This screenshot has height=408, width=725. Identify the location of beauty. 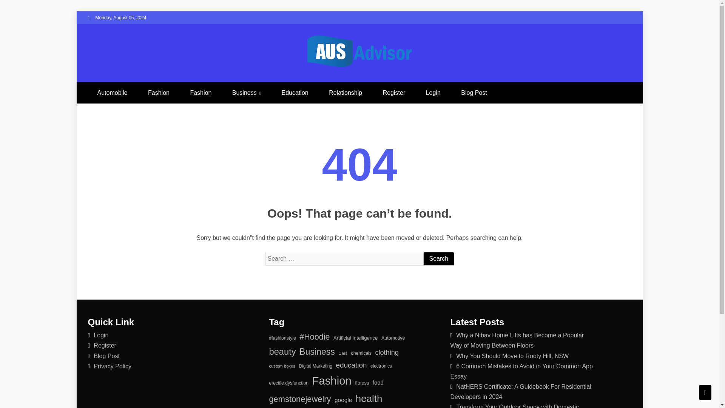
(282, 352).